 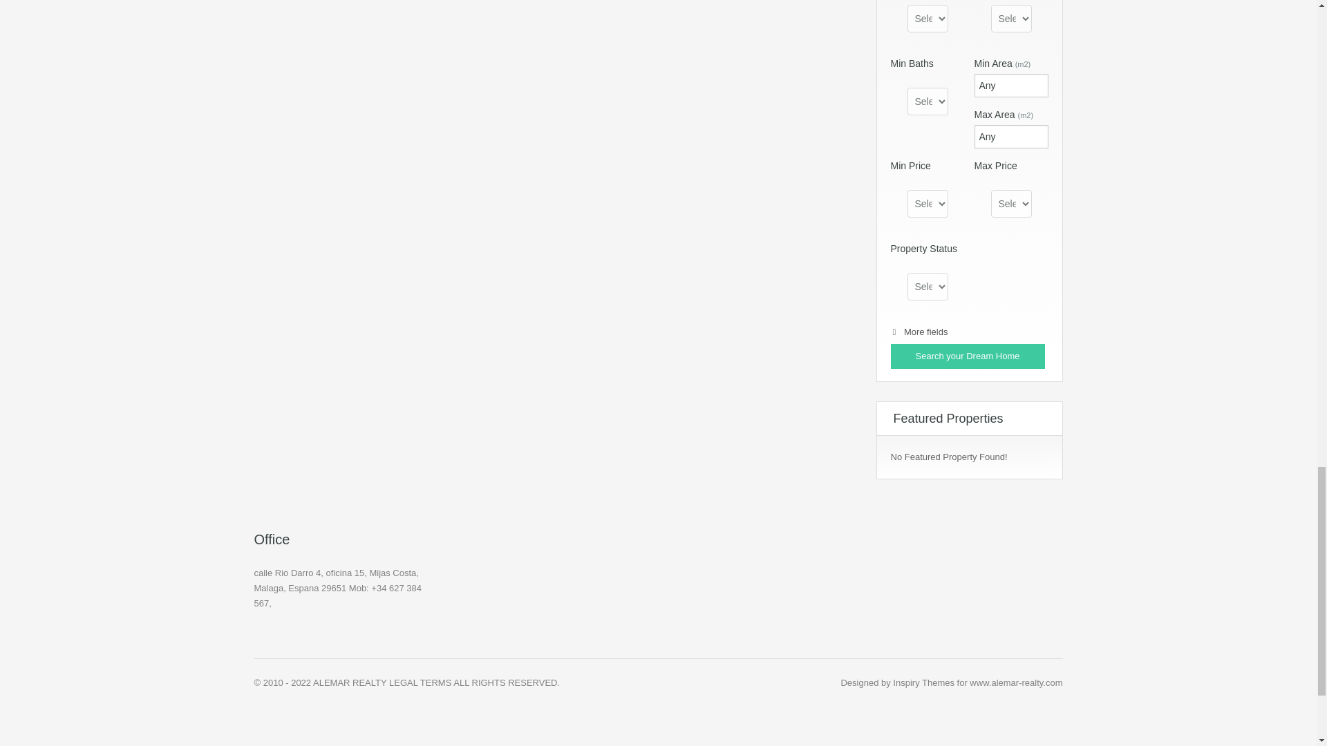 What do you see at coordinates (968, 356) in the screenshot?
I see `Search your Dream Home` at bounding box center [968, 356].